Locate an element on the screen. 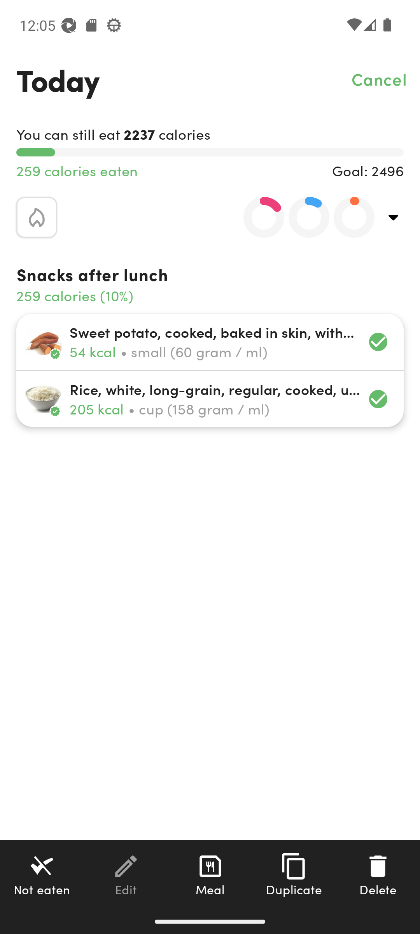  Duplicate is located at coordinates (294, 874).